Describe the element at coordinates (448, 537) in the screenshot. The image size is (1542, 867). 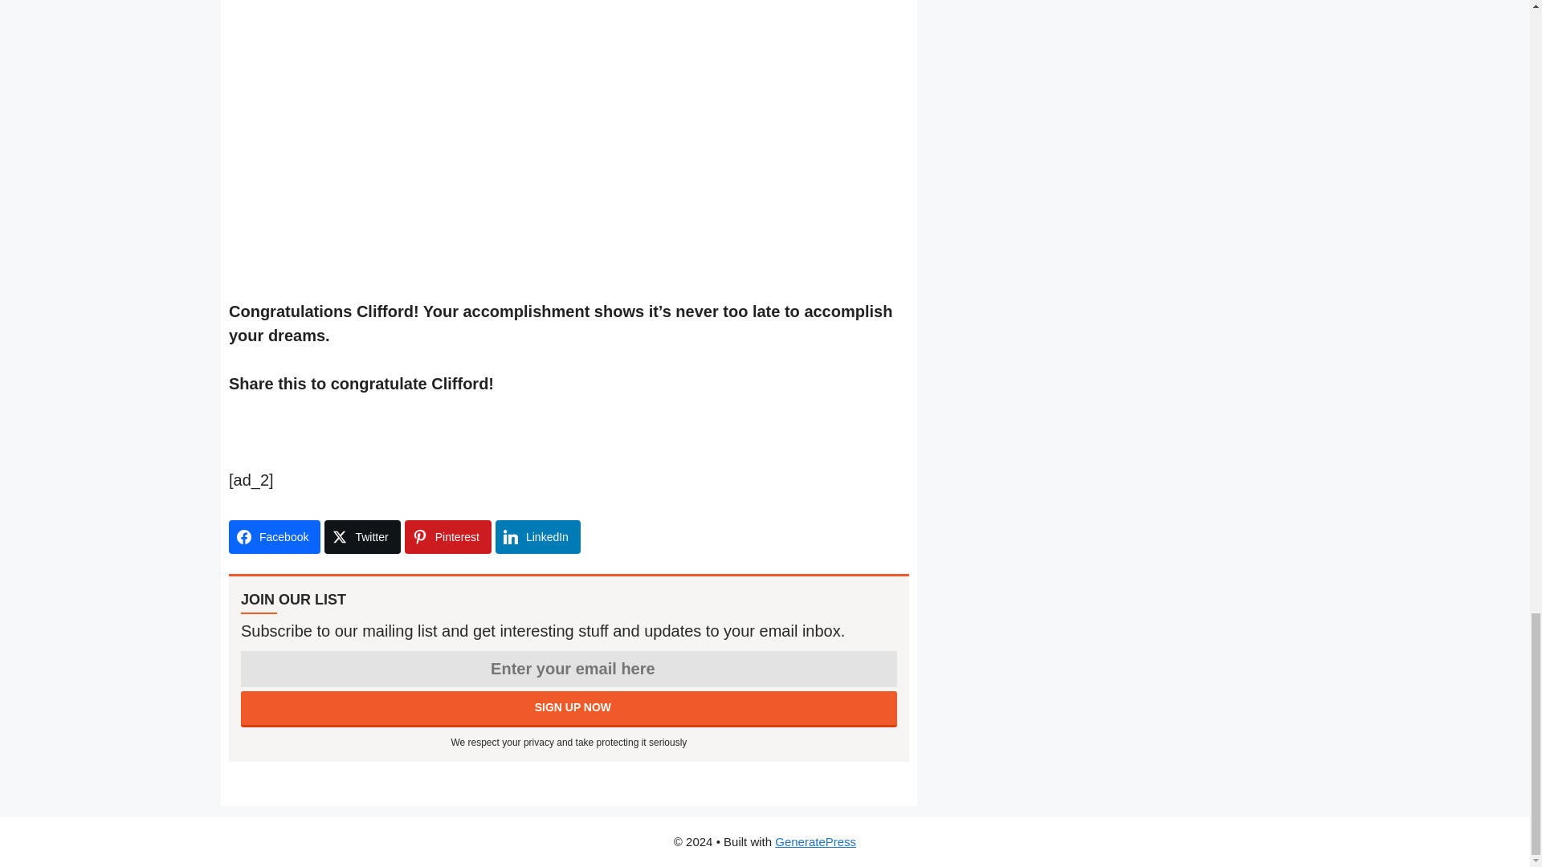
I see `Pinterest` at that location.